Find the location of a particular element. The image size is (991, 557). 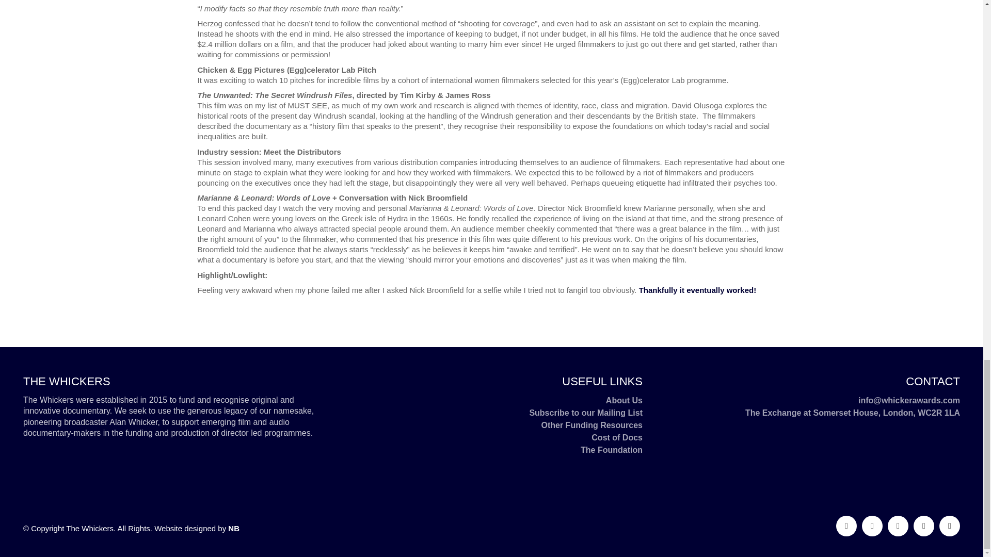

YouTube is located at coordinates (950, 526).